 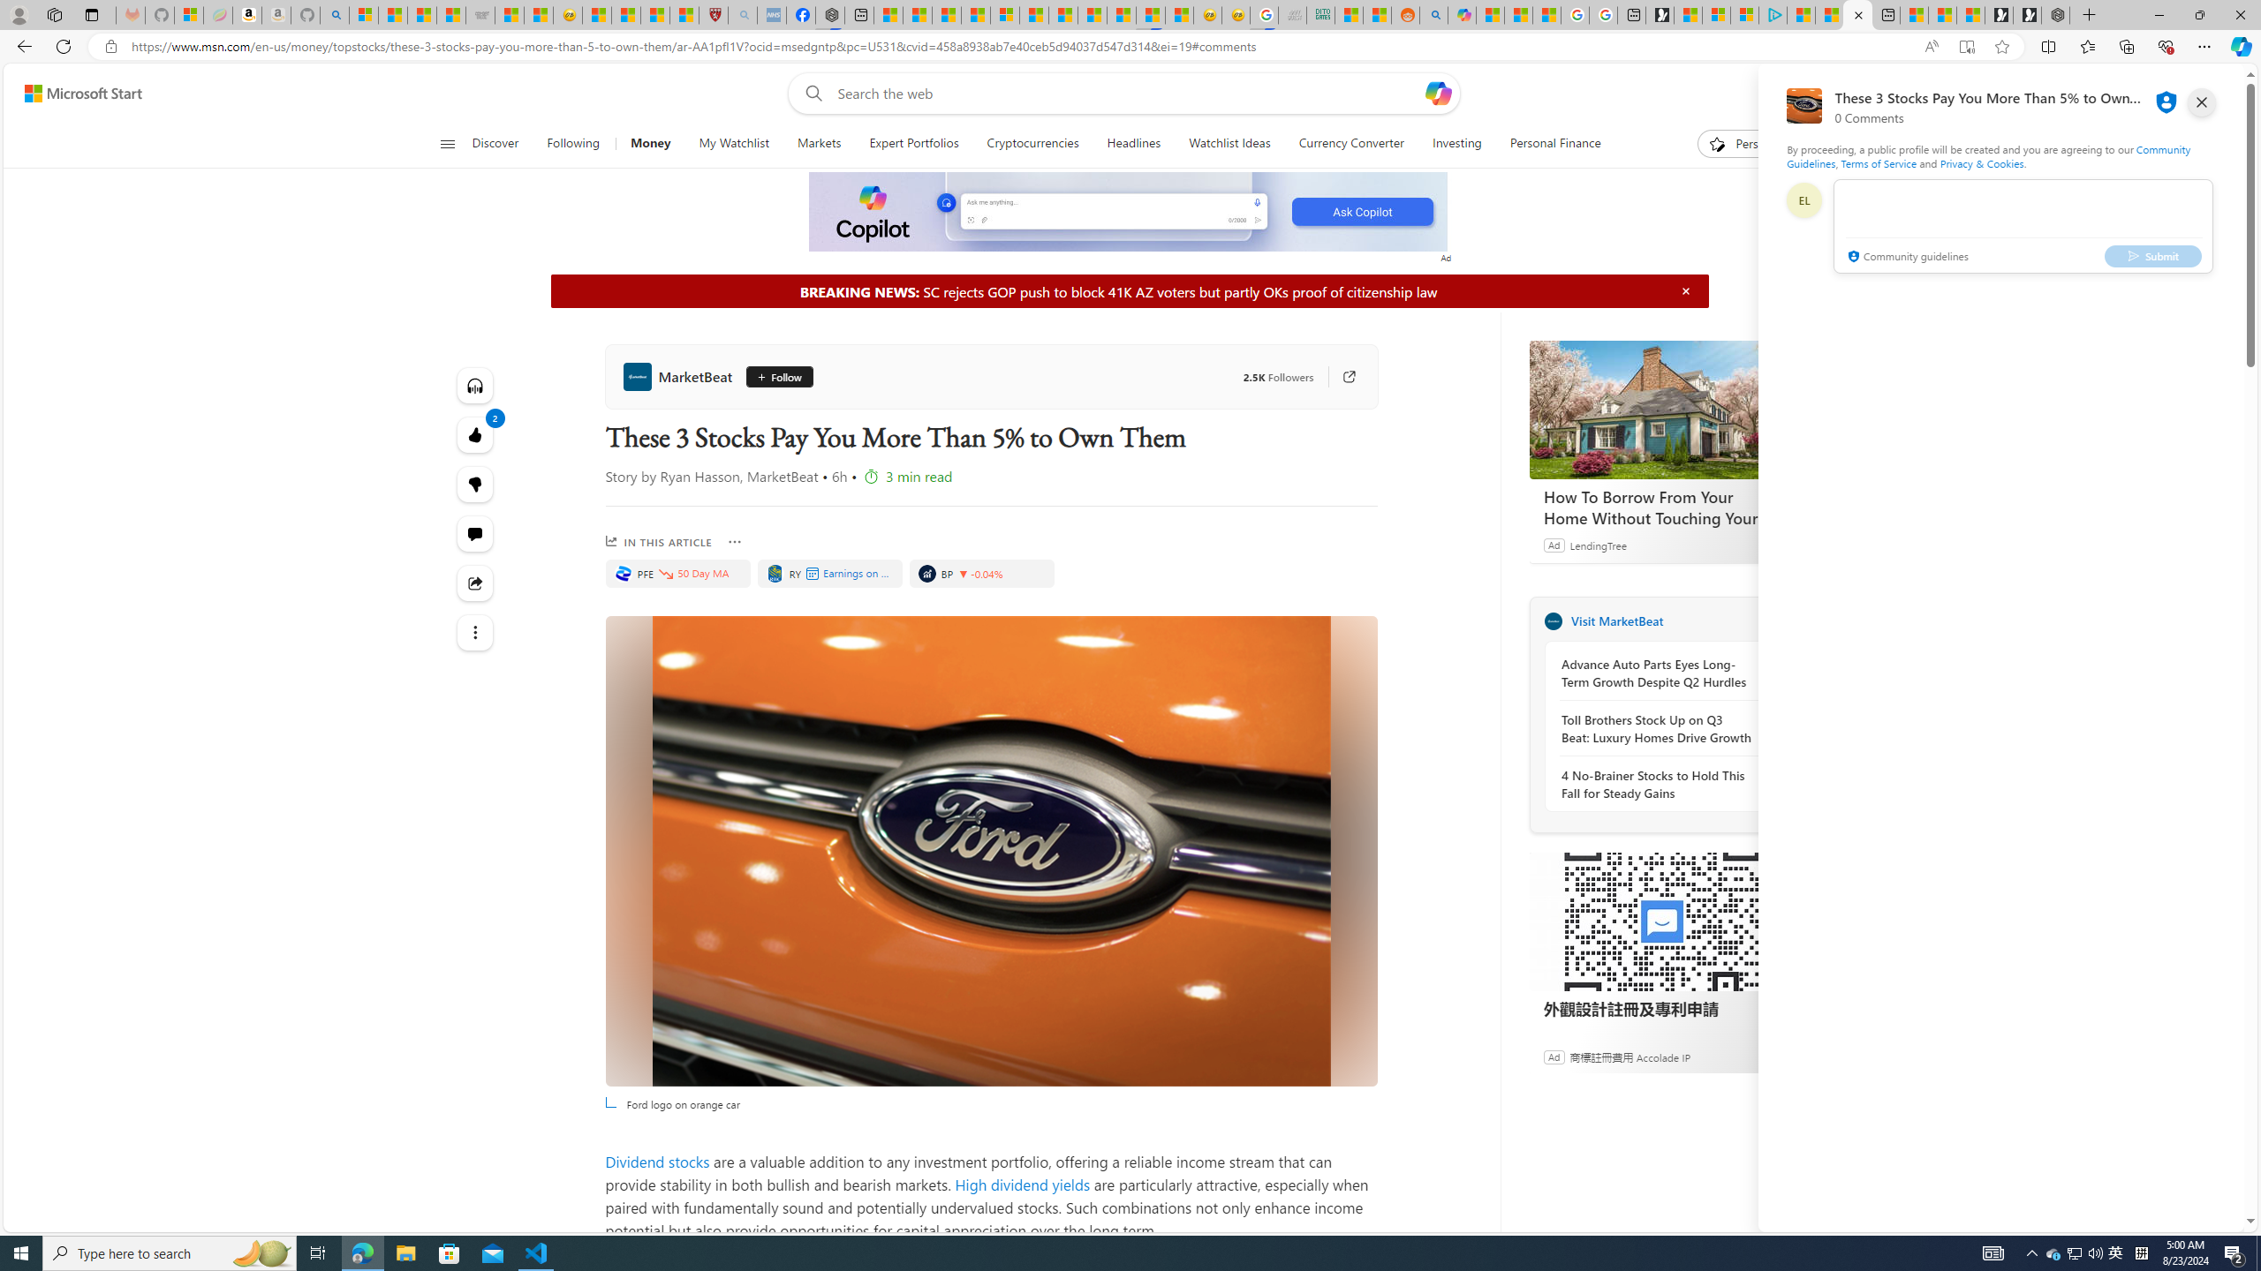 I want to click on Follow, so click(x=773, y=376).